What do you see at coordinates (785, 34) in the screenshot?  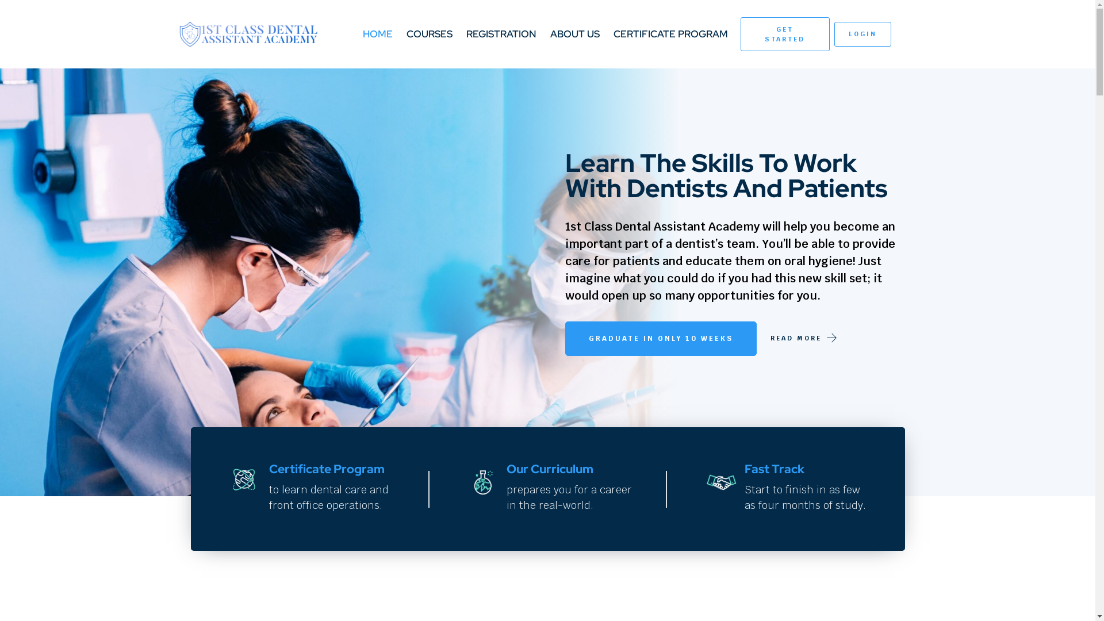 I see `GET STARTED` at bounding box center [785, 34].